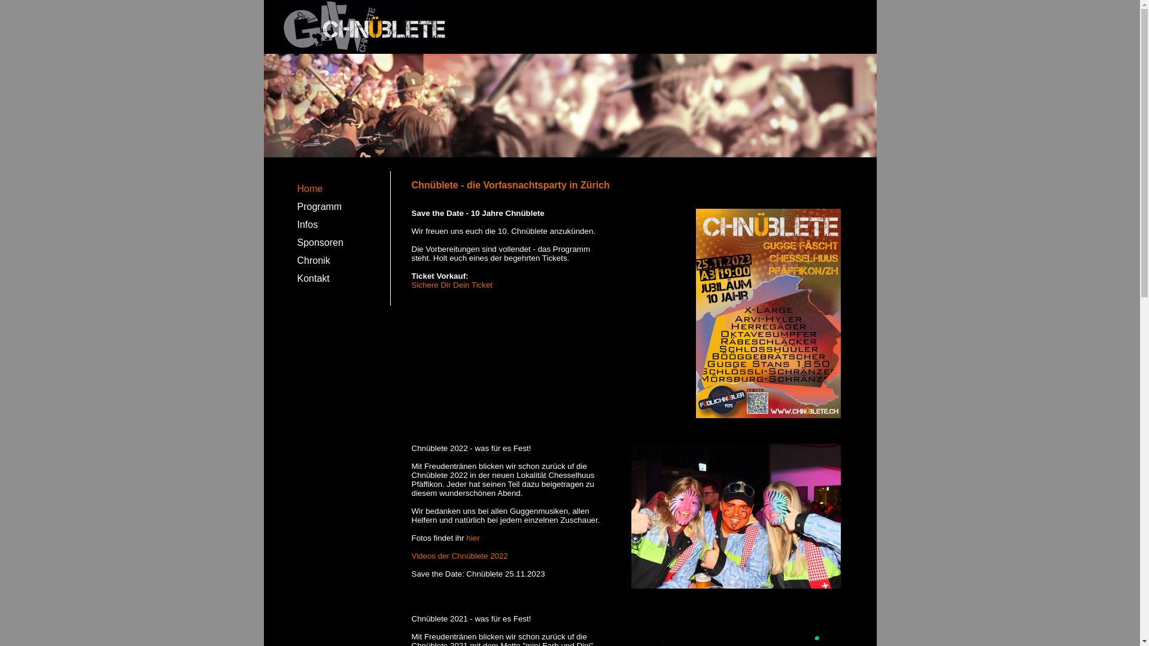 The image size is (1149, 646). I want to click on hier, so click(473, 538).